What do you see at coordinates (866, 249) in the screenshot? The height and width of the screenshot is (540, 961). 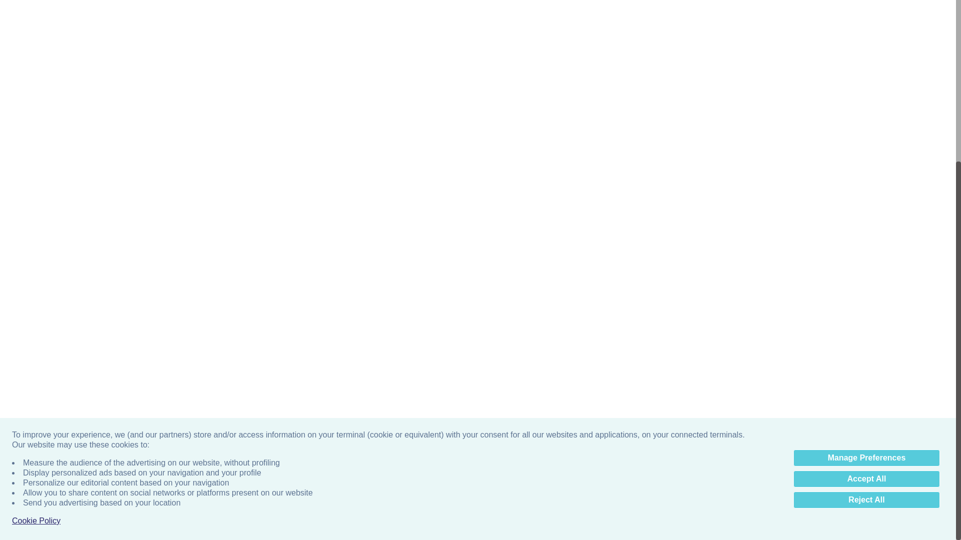 I see `Accept All` at bounding box center [866, 249].